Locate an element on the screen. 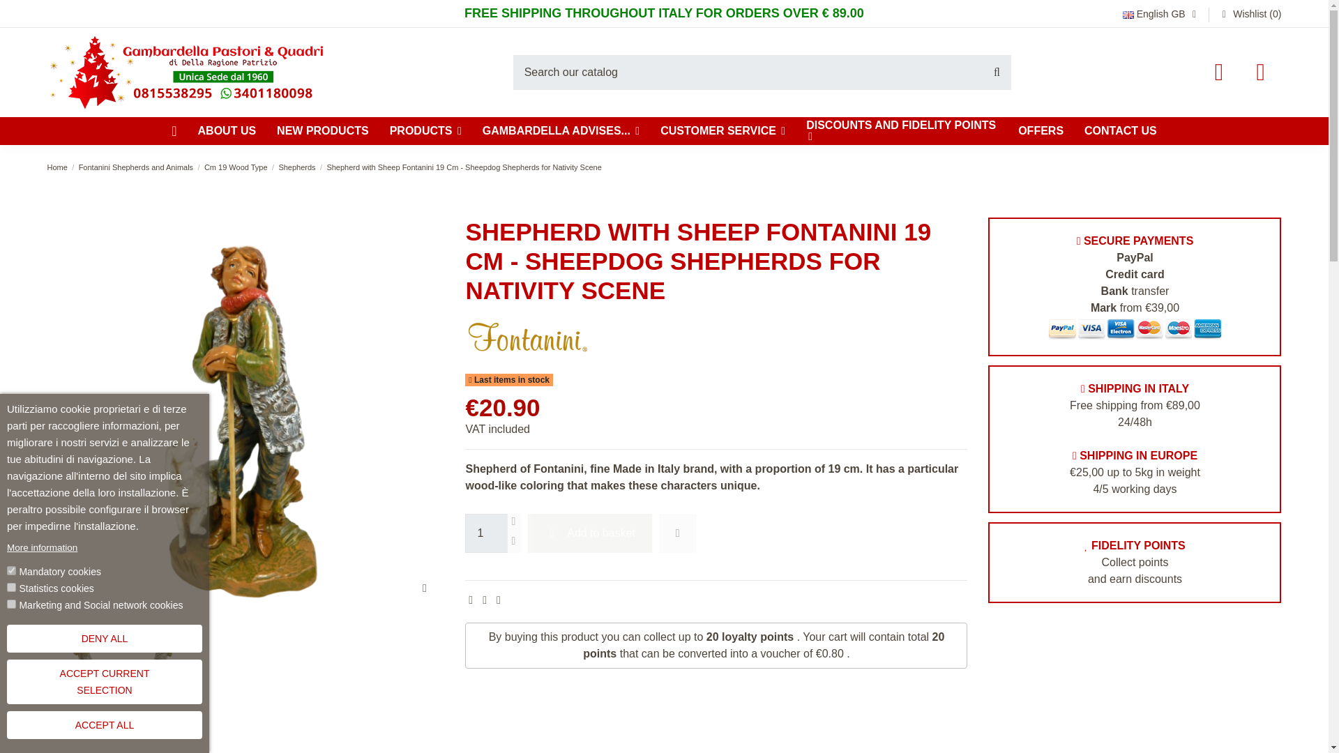 Image resolution: width=1339 pixels, height=753 pixels. 1 is located at coordinates (485, 533).